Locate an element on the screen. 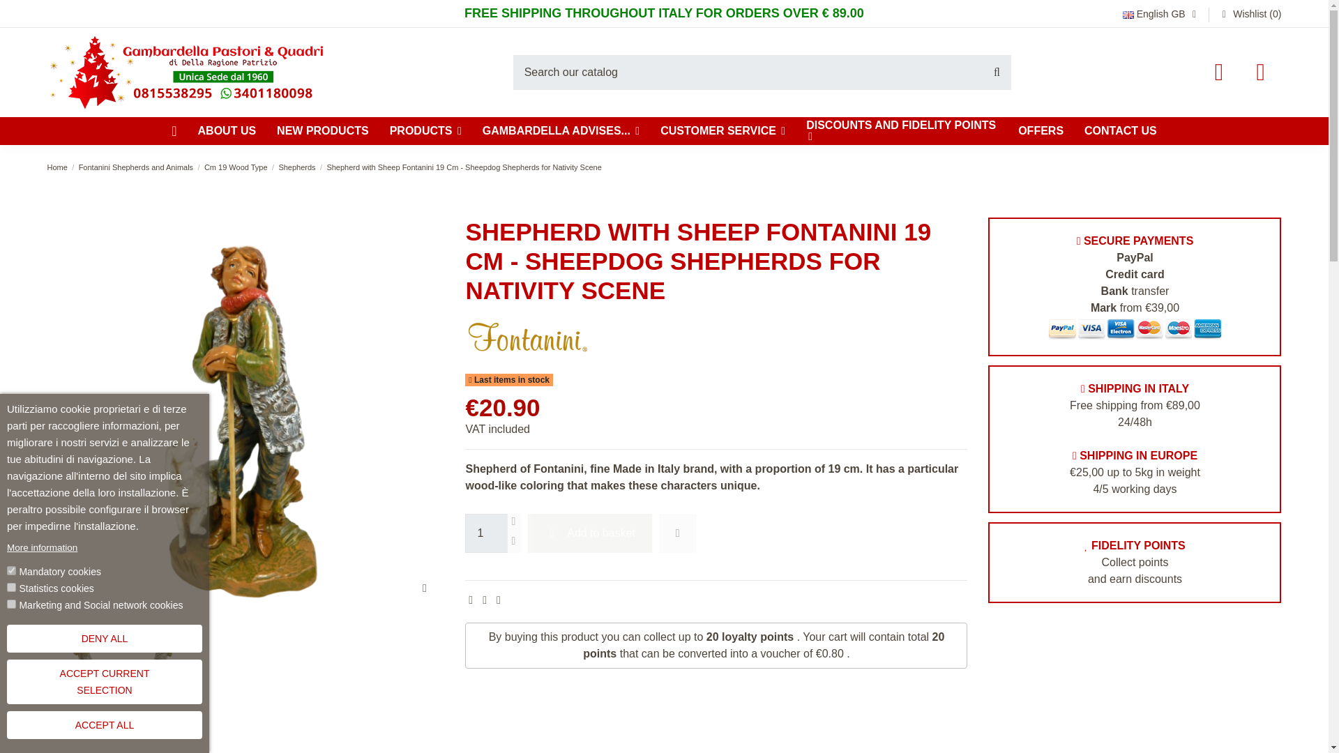 Image resolution: width=1339 pixels, height=753 pixels. 1 is located at coordinates (485, 533).